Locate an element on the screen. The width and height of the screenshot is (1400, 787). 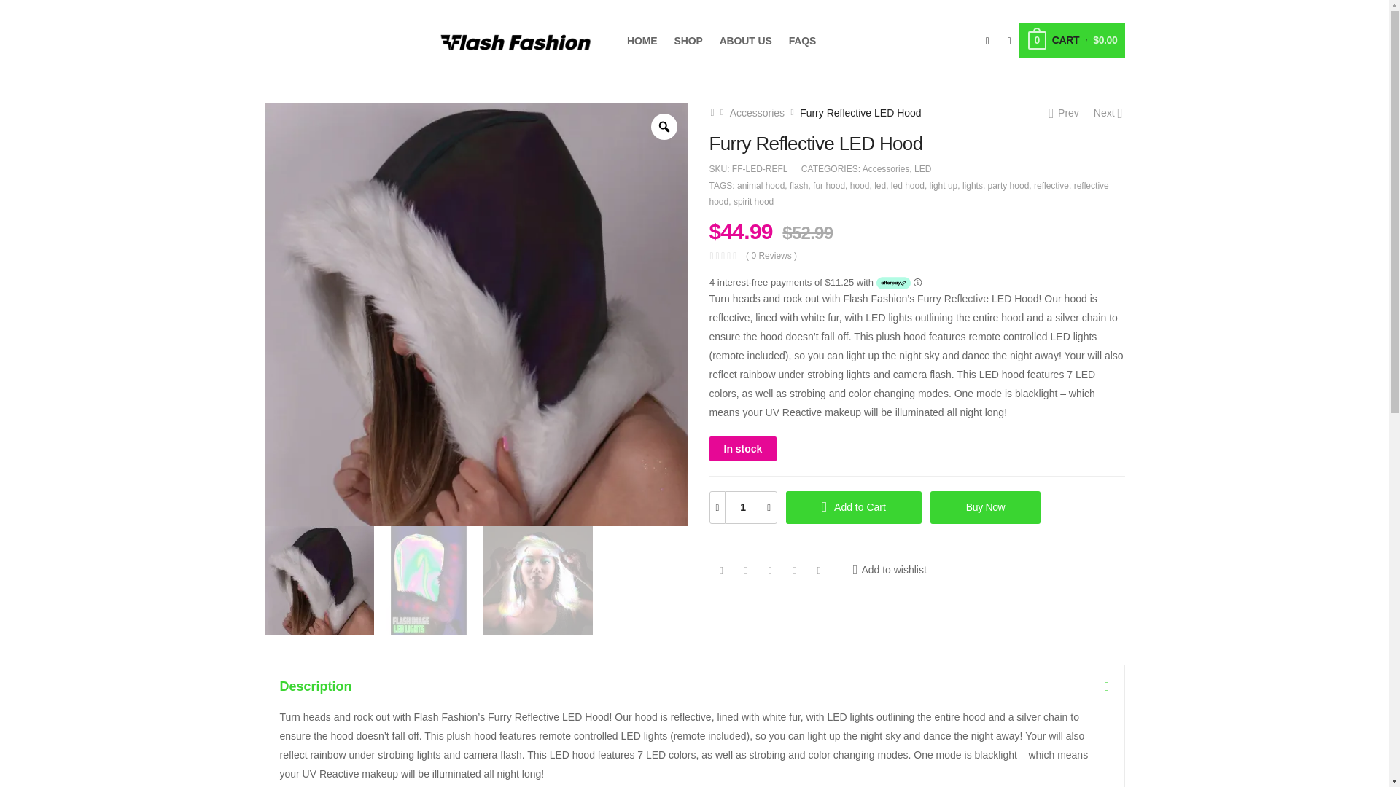
ABOUT US is located at coordinates (745, 41).